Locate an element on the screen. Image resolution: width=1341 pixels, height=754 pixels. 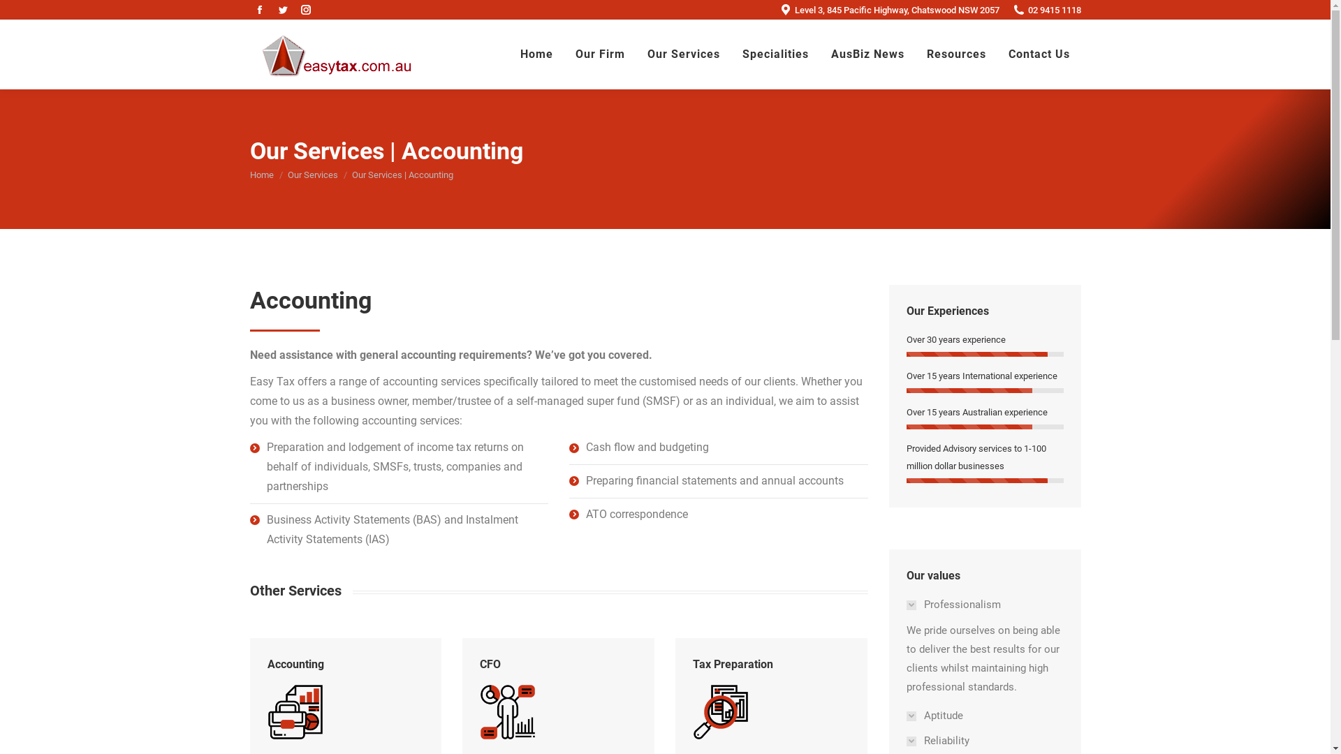
AusBiz News is located at coordinates (867, 54).